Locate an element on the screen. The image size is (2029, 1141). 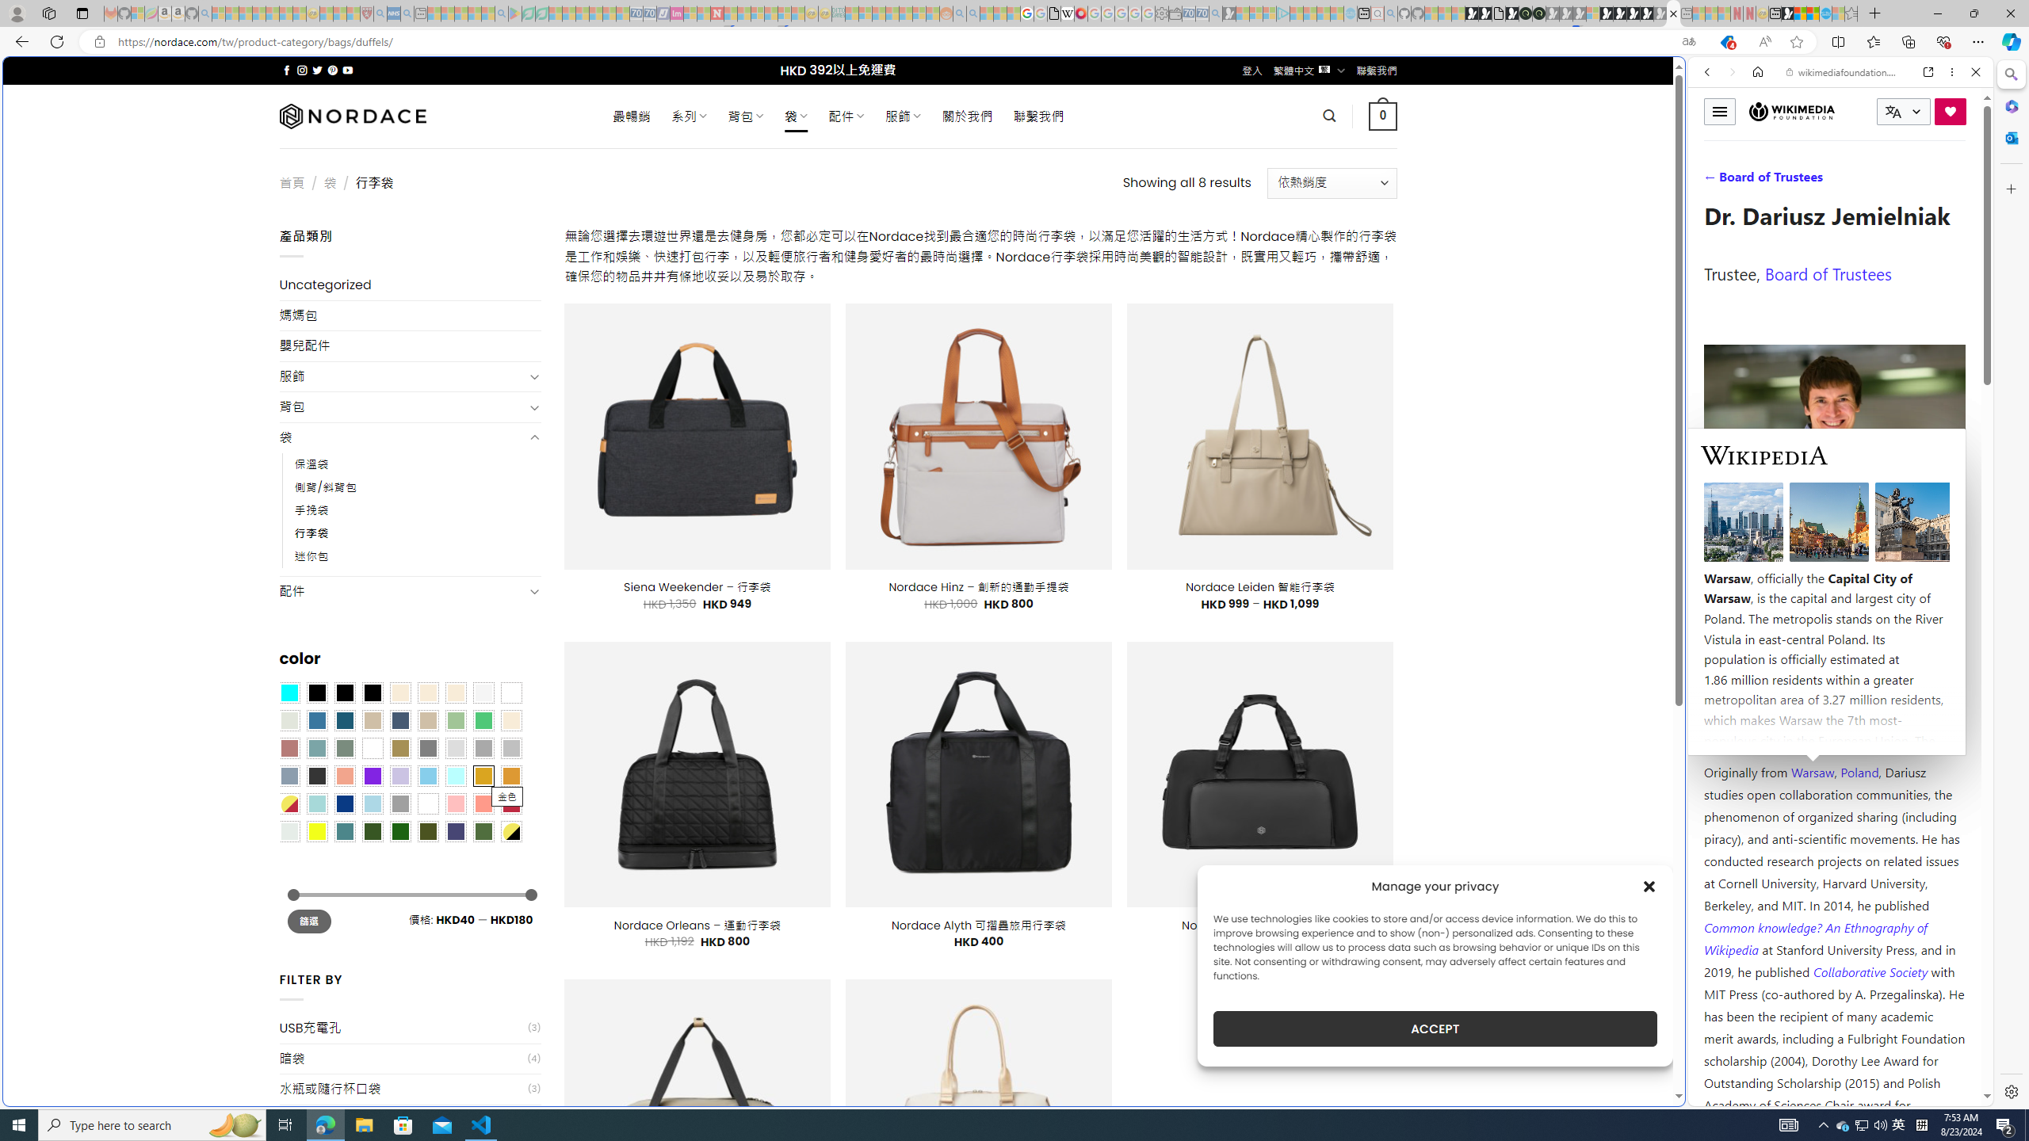
Jobs - lastminute.com Investor Portal - Sleeping is located at coordinates (677, 13).